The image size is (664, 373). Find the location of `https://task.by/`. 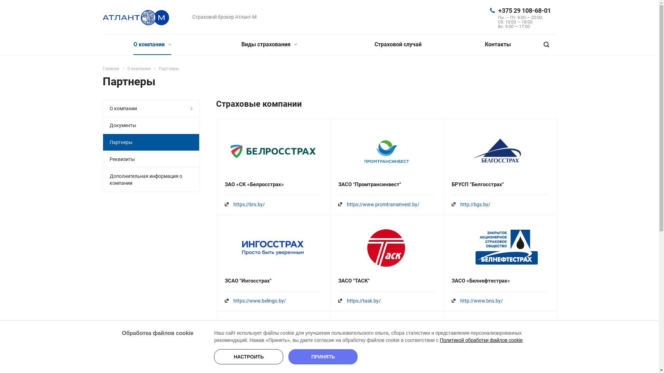

https://task.by/ is located at coordinates (363, 301).